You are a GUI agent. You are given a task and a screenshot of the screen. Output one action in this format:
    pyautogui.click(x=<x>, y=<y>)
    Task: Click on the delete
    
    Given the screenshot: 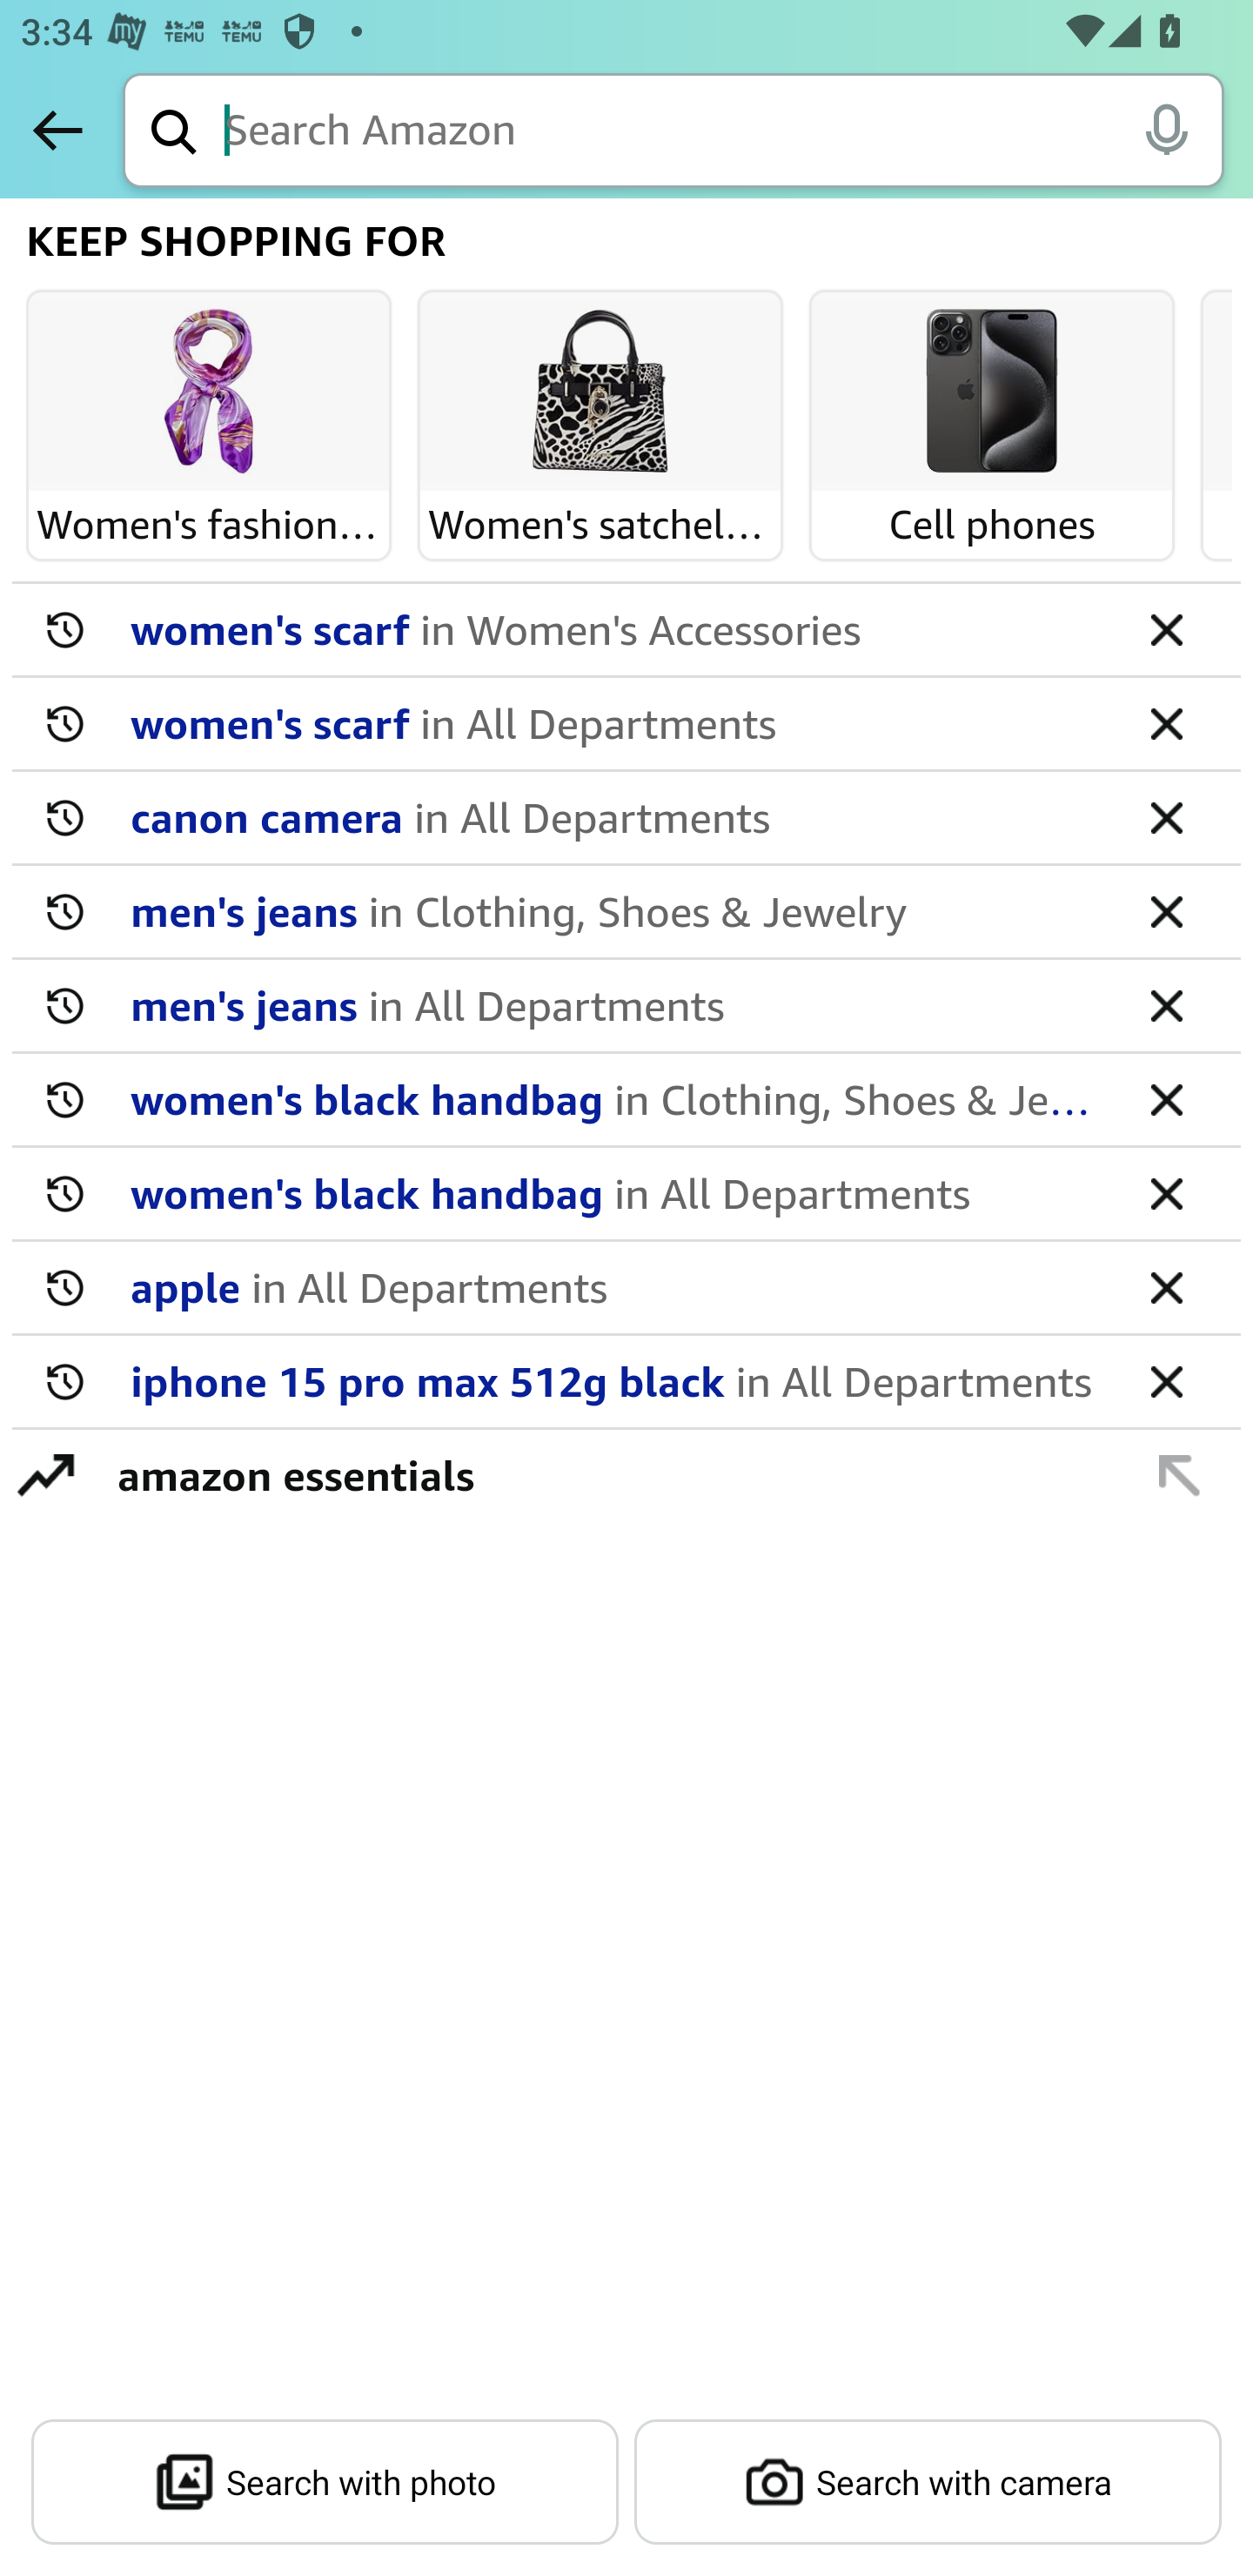 What is the action you would take?
    pyautogui.click(x=1166, y=816)
    